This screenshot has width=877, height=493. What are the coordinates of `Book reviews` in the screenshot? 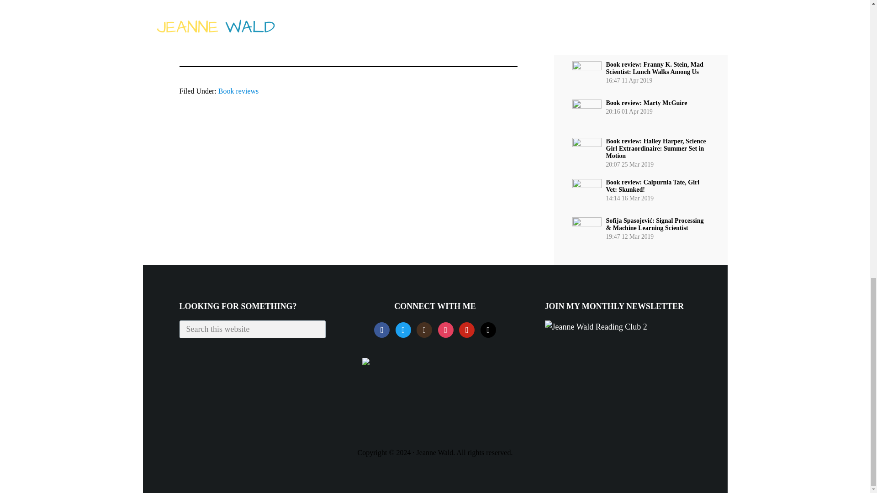 It's located at (238, 91).